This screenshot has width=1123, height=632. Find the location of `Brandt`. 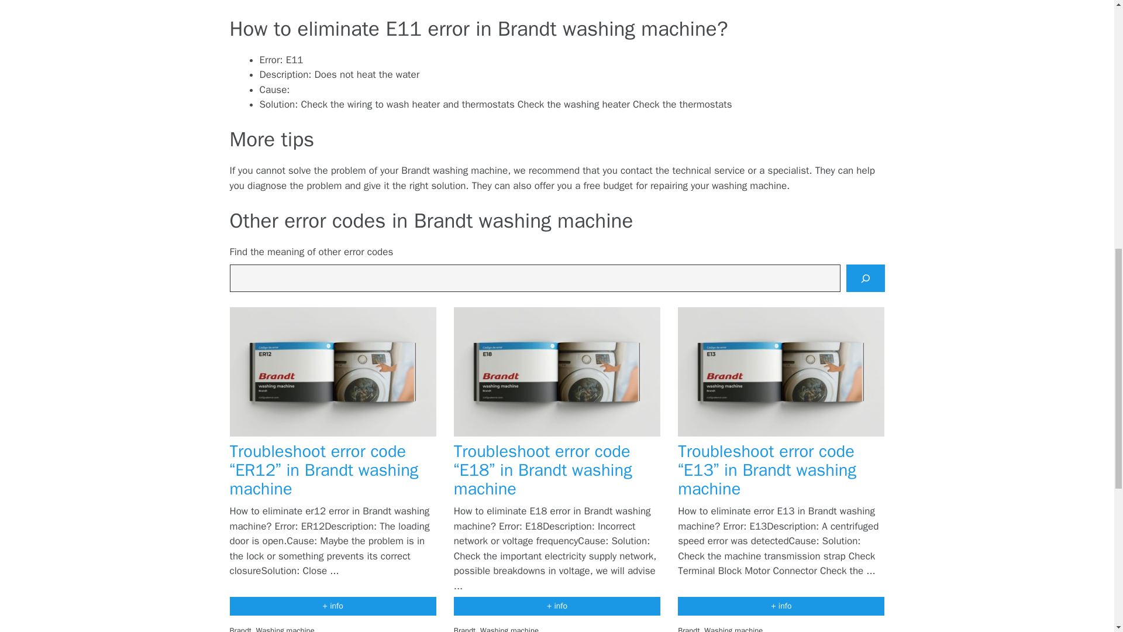

Brandt is located at coordinates (689, 628).